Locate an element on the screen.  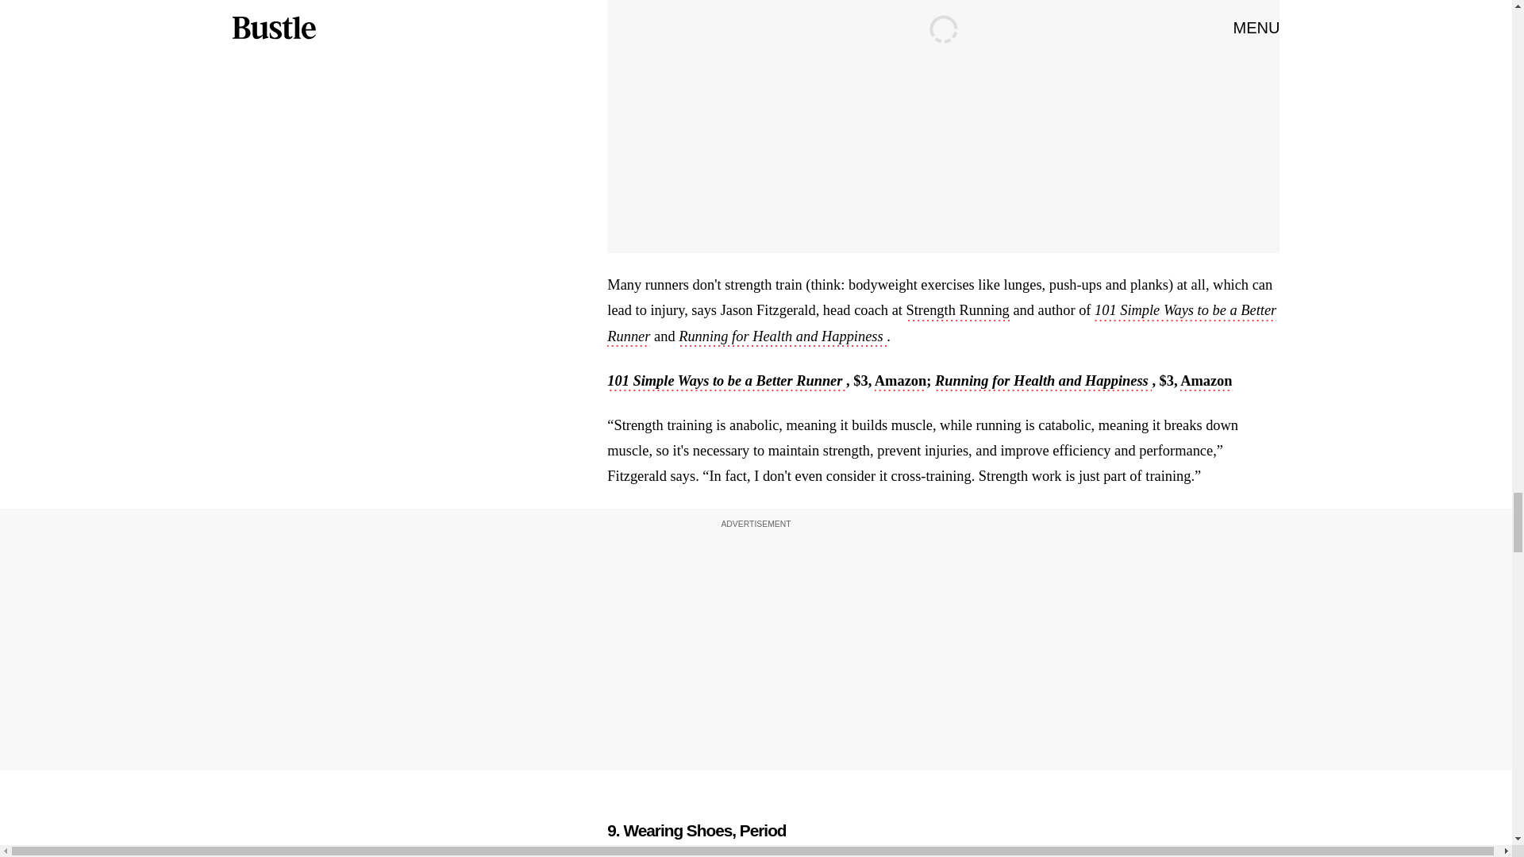
Strength Running is located at coordinates (957, 312).